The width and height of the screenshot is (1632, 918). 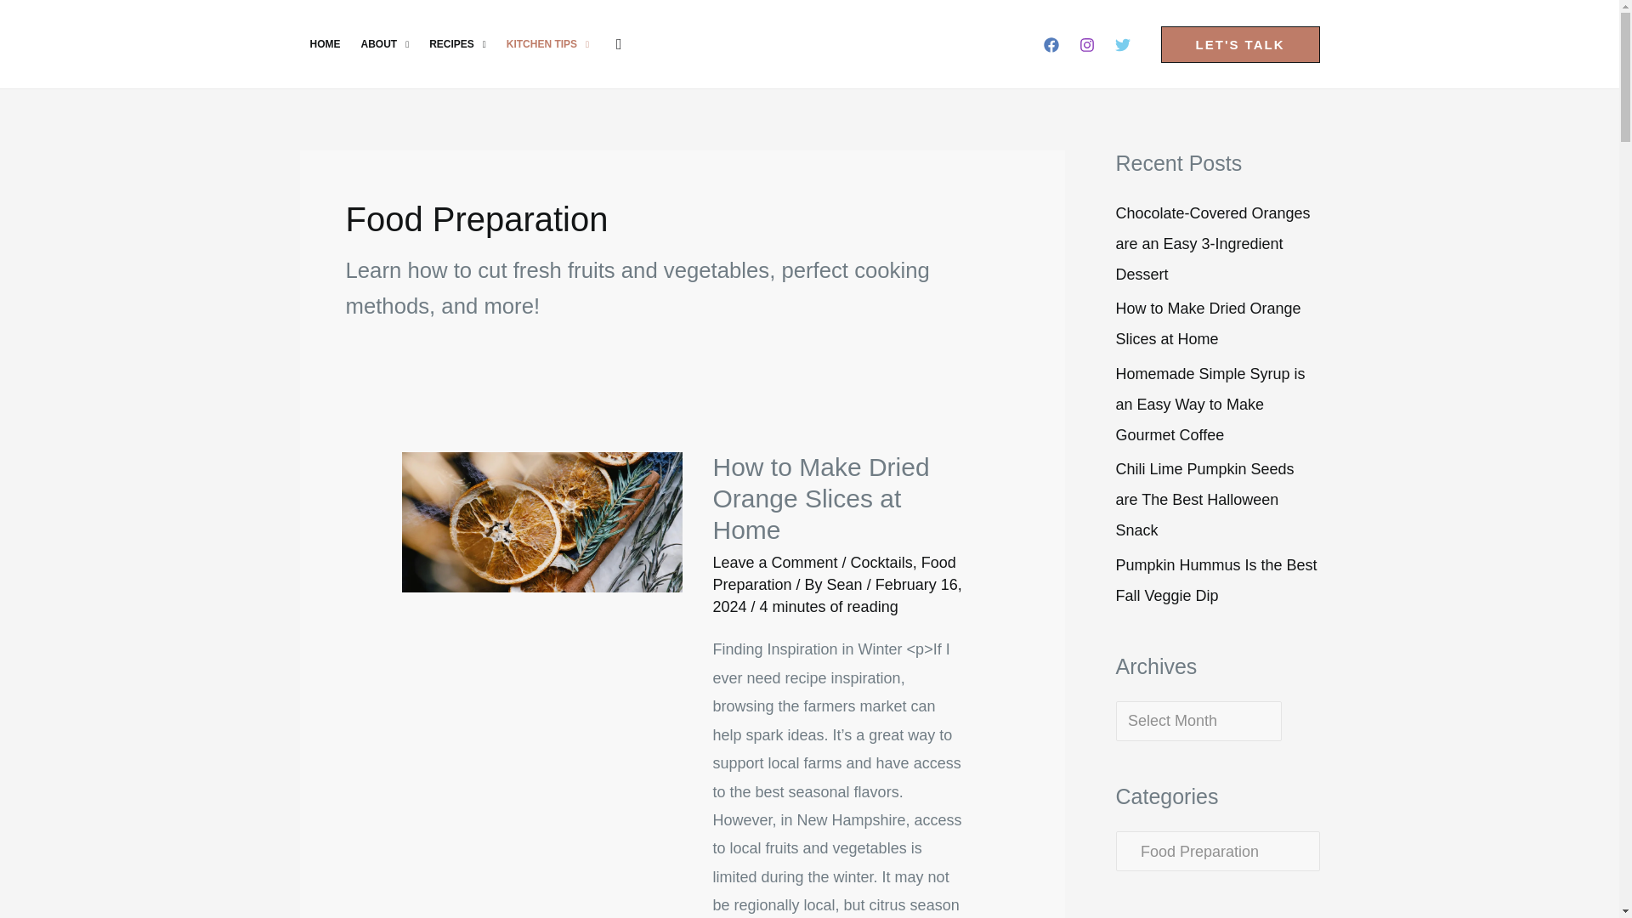 I want to click on Leave a Comment, so click(x=773, y=563).